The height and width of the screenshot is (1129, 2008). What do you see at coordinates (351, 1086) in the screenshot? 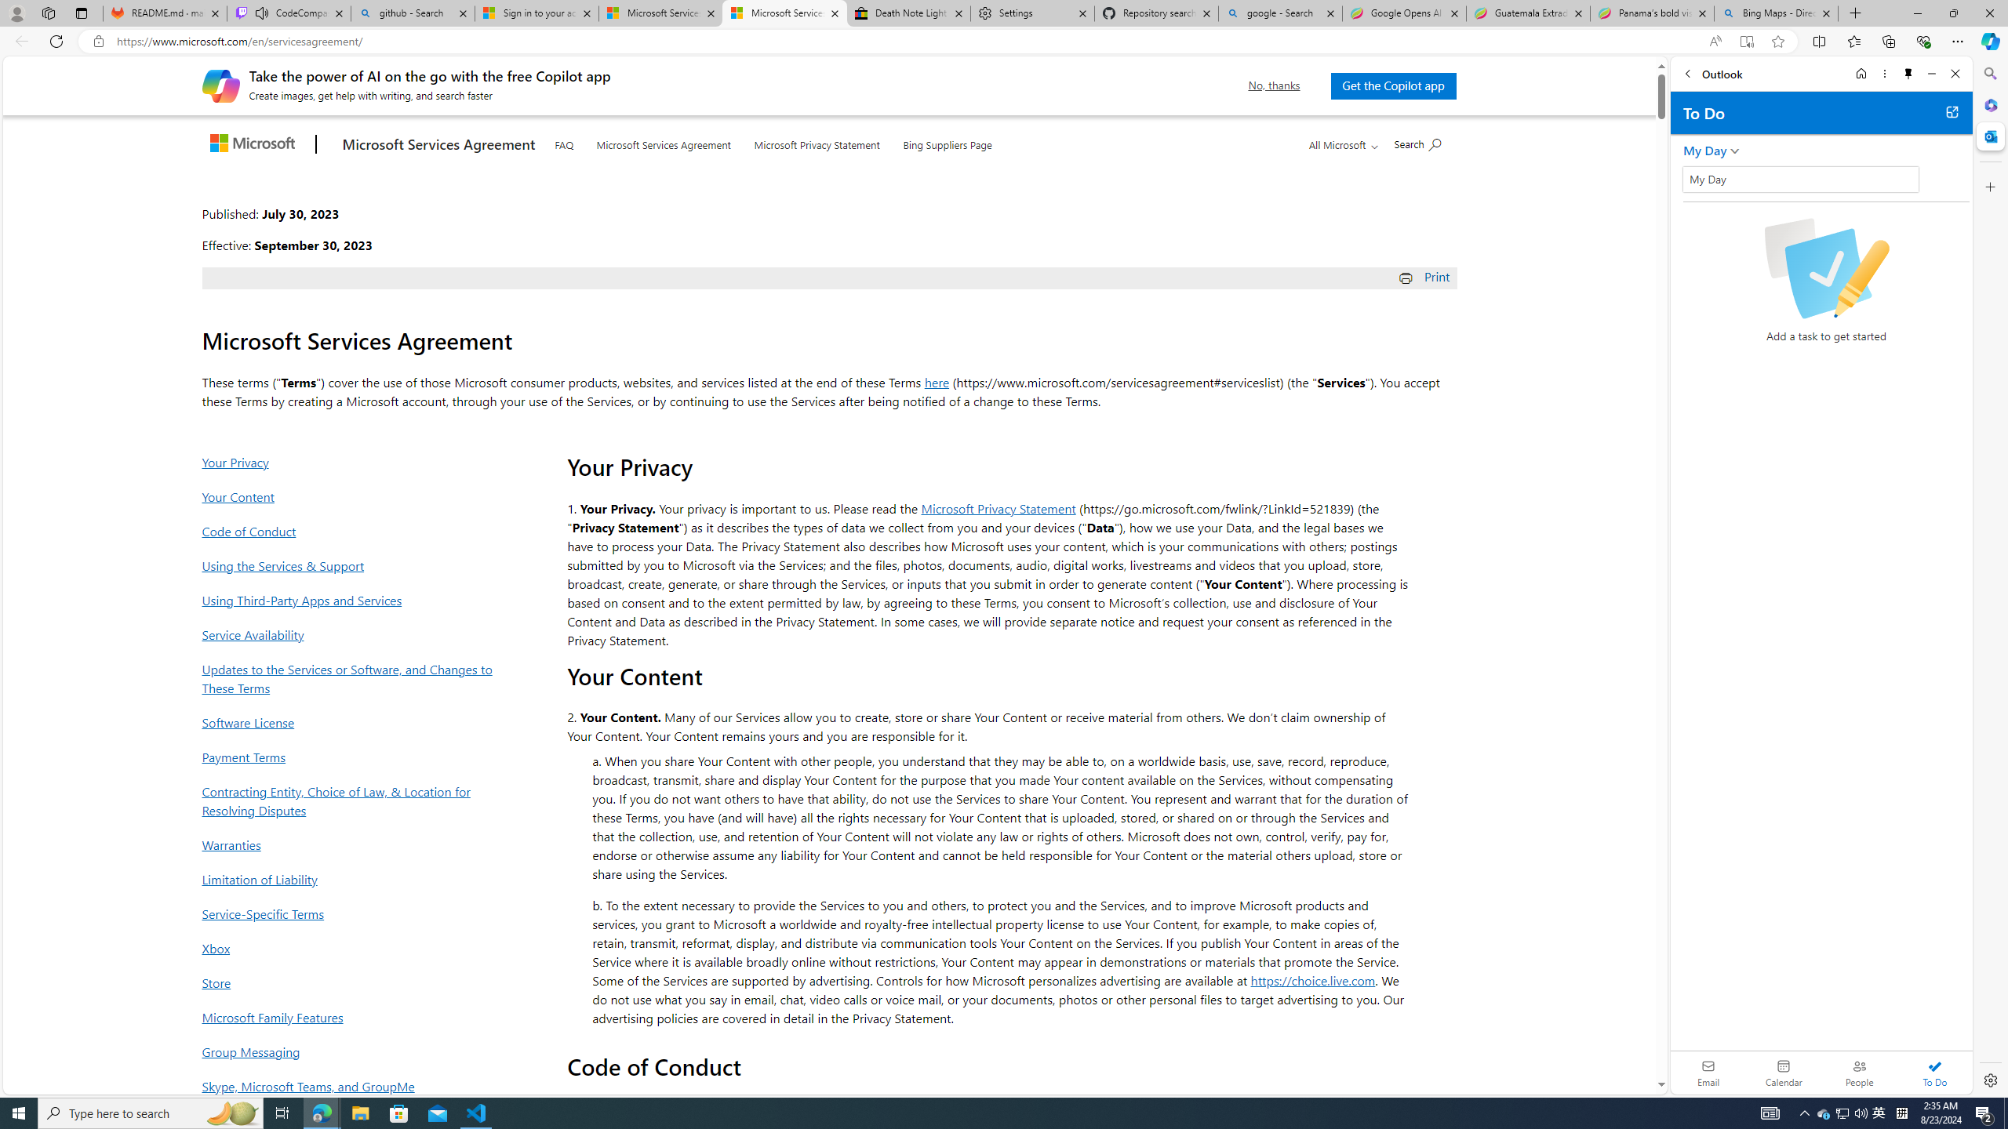
I see `Skype, Microsoft Teams, and GroupMe` at bounding box center [351, 1086].